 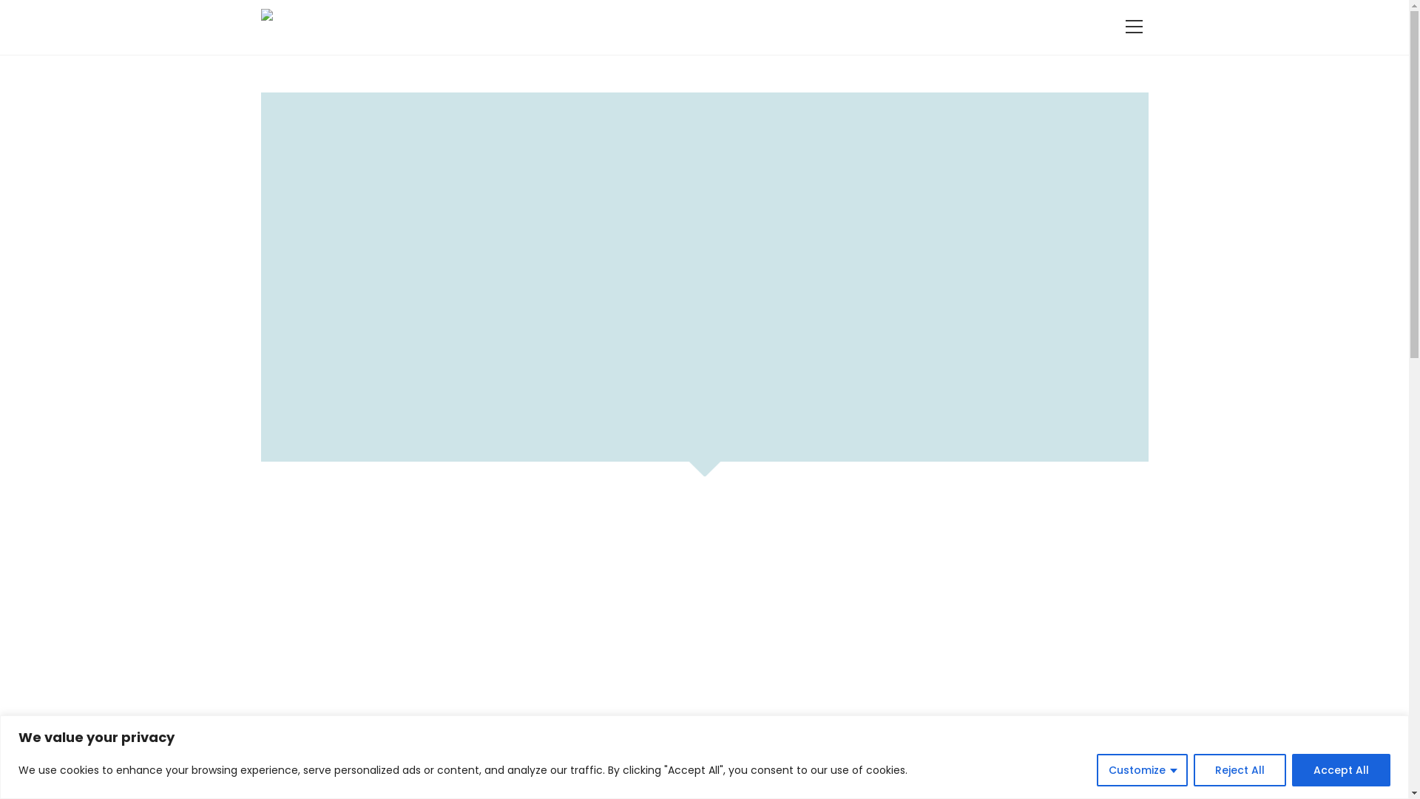 What do you see at coordinates (1240, 769) in the screenshot?
I see `Reject All` at bounding box center [1240, 769].